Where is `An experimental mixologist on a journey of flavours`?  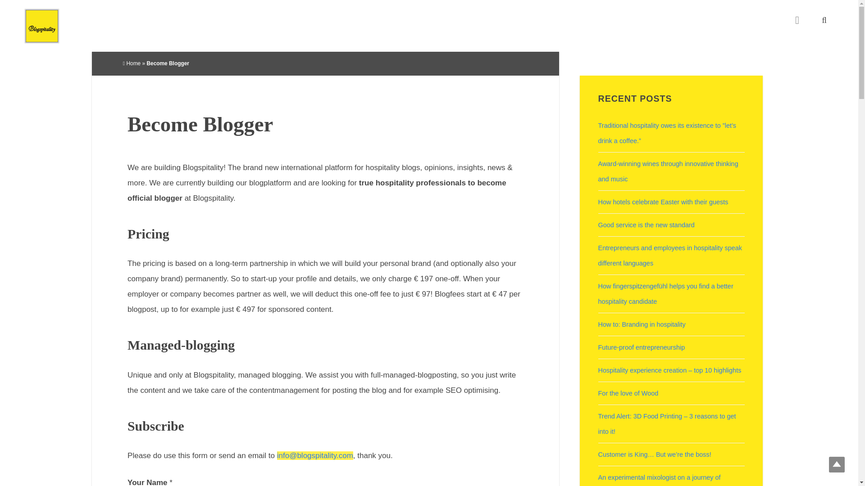 An experimental mixologist on a journey of flavours is located at coordinates (660, 480).